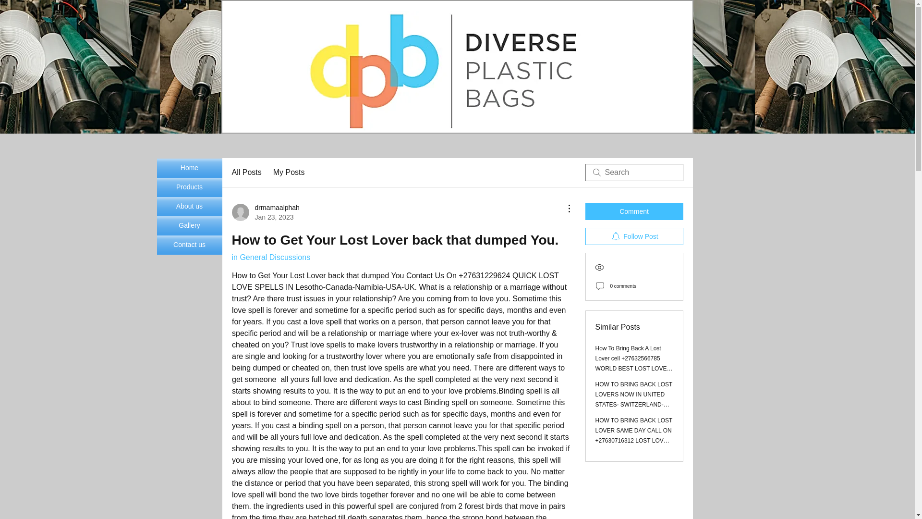 The width and height of the screenshot is (922, 519). I want to click on in General Discussions, so click(265, 212).